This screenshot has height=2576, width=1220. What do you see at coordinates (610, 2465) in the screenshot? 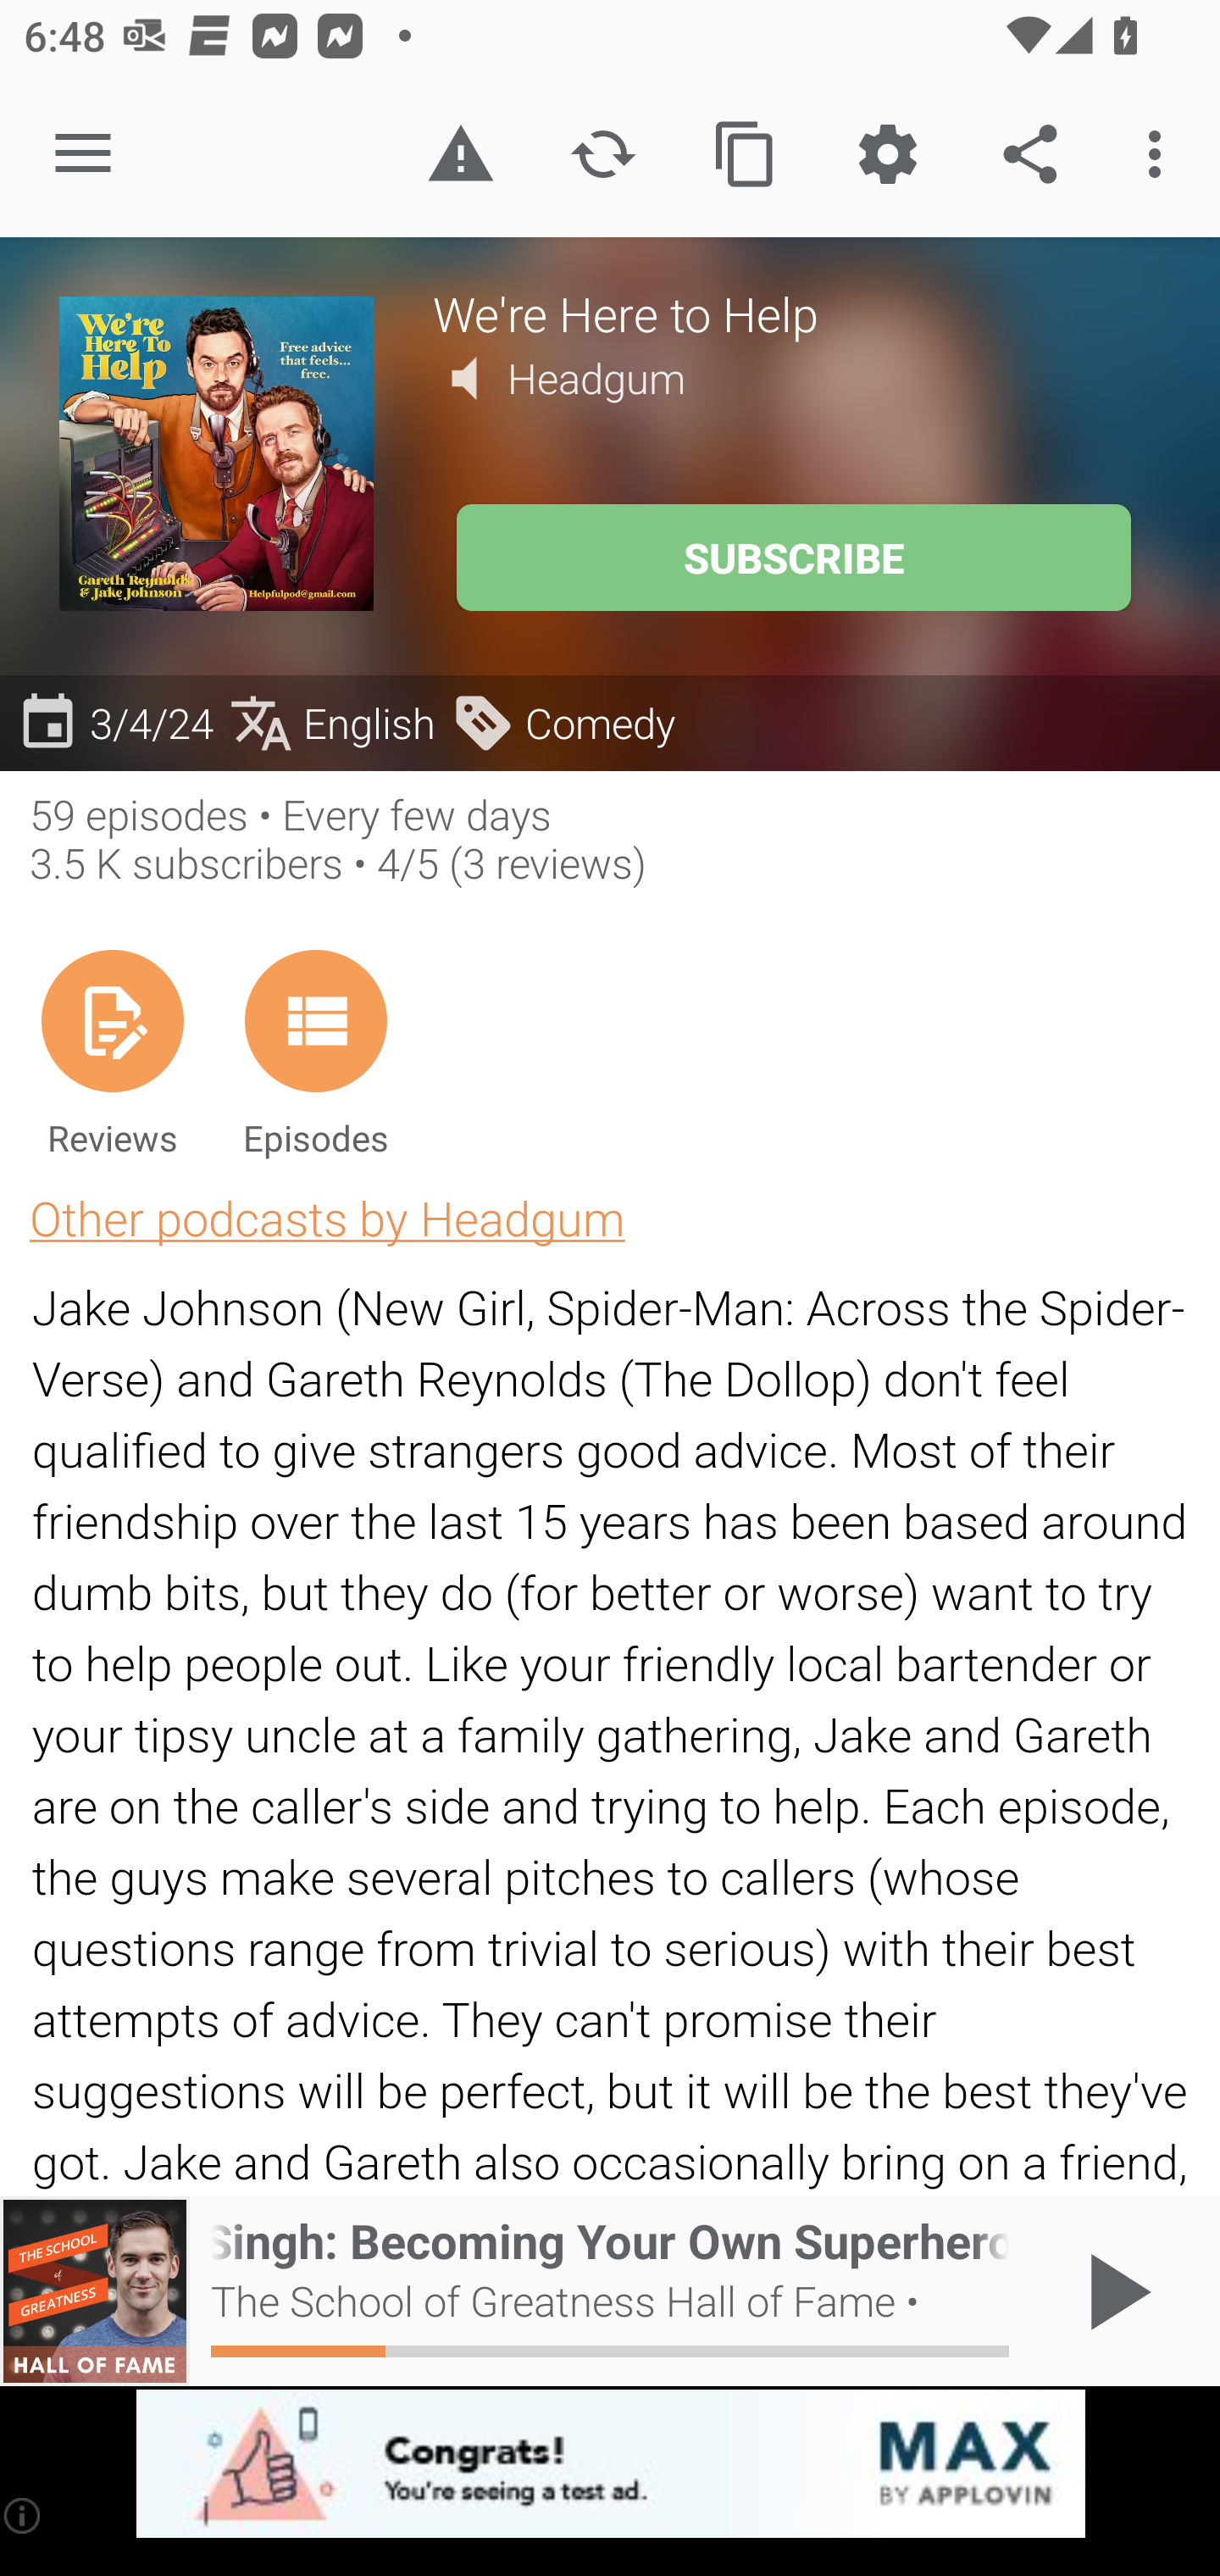
I see `app-monetization` at bounding box center [610, 2465].